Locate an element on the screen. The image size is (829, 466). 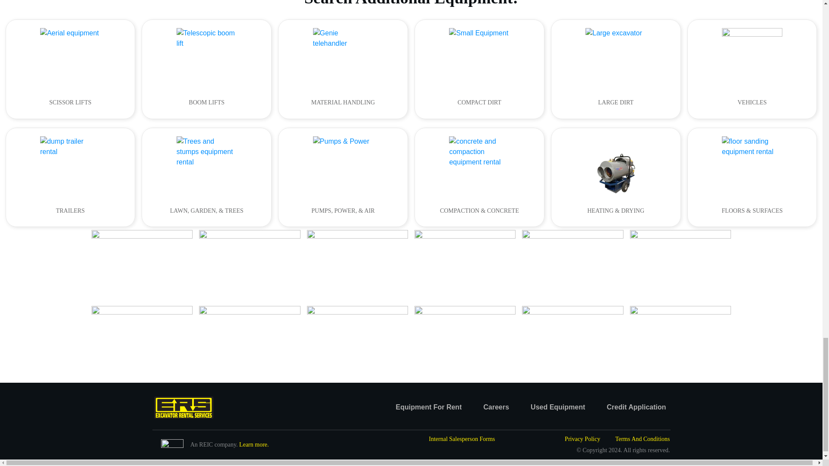
large excavator icon real is located at coordinates (615, 58).